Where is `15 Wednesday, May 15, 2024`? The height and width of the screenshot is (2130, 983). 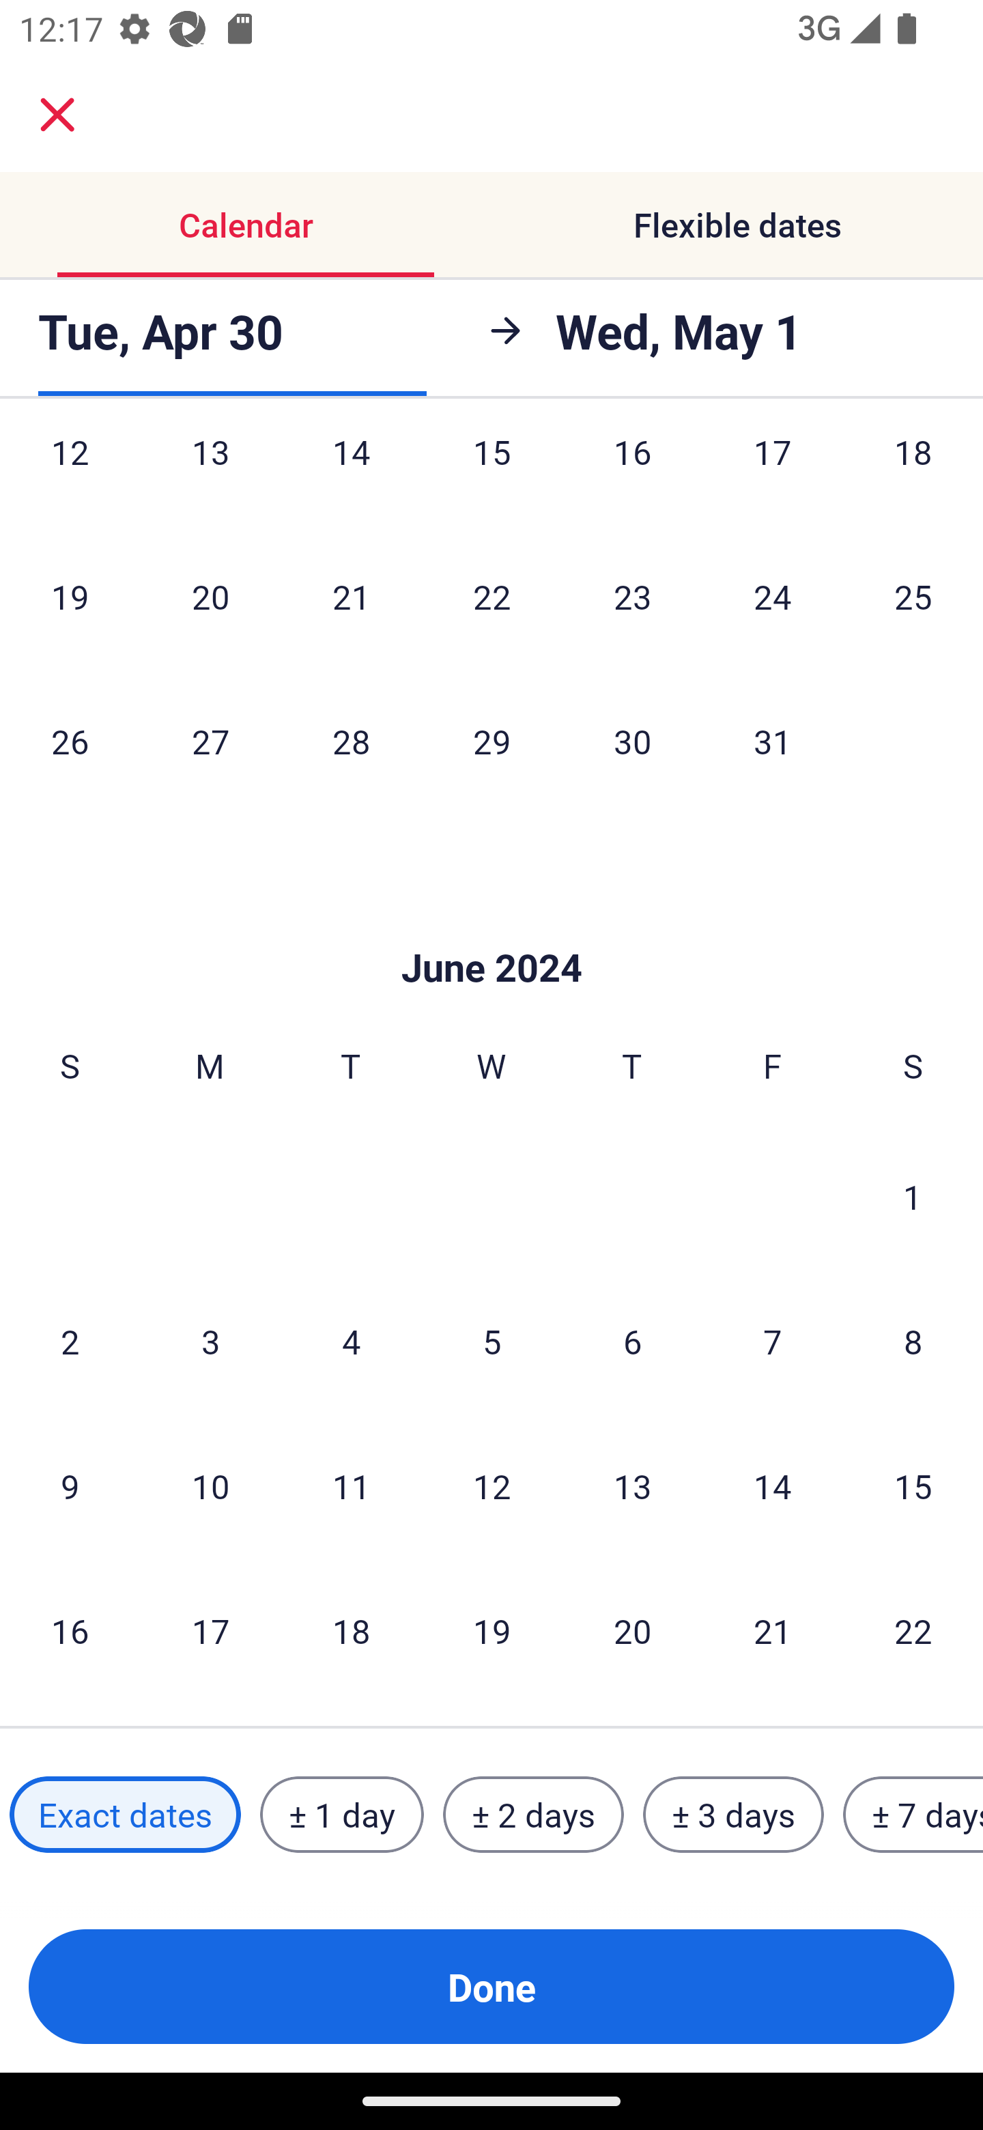
15 Wednesday, May 15, 2024 is located at coordinates (491, 479).